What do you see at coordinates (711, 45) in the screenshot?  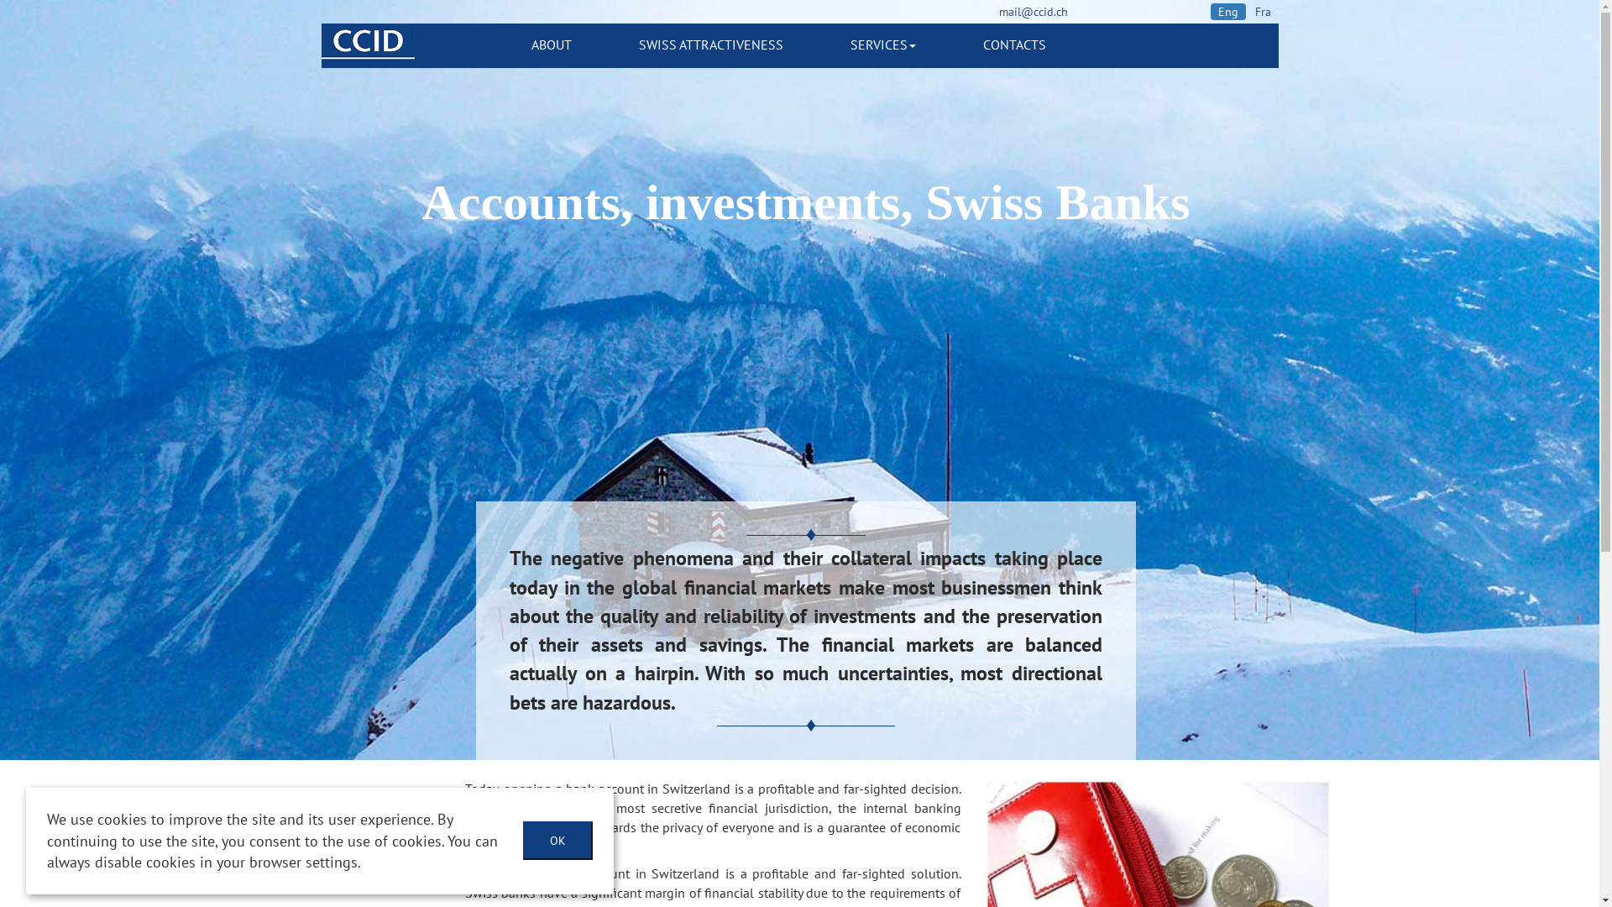 I see `SWISS ATTRACTIVENESS` at bounding box center [711, 45].